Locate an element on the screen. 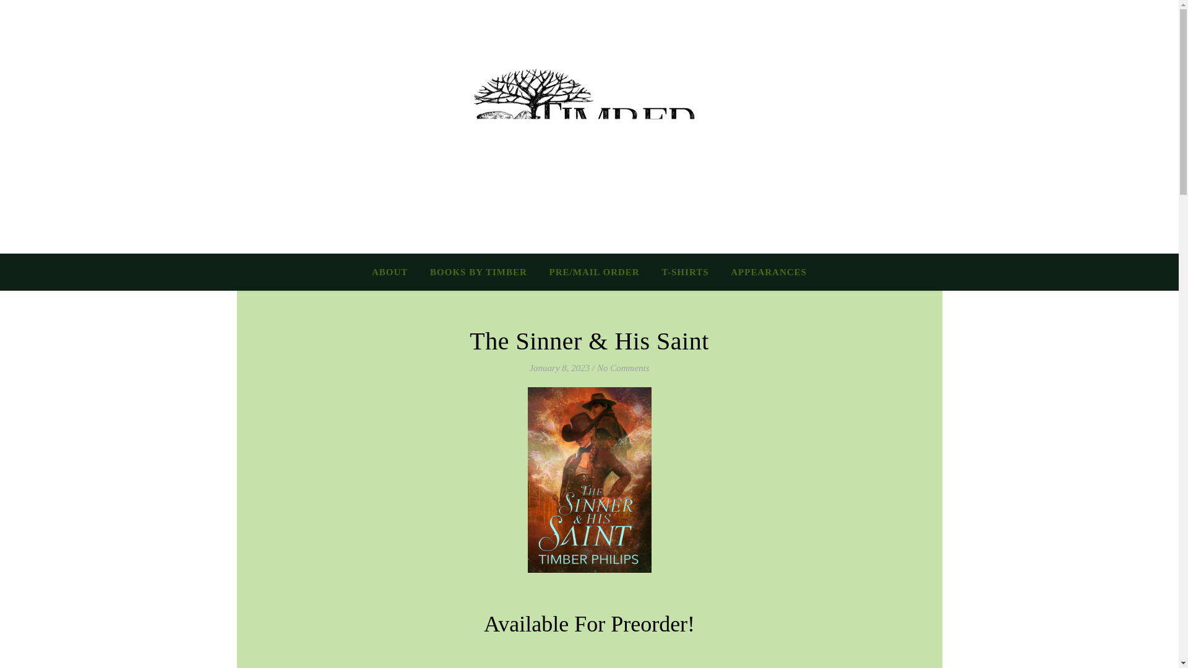 This screenshot has height=668, width=1188. ABOUT is located at coordinates (395, 272).